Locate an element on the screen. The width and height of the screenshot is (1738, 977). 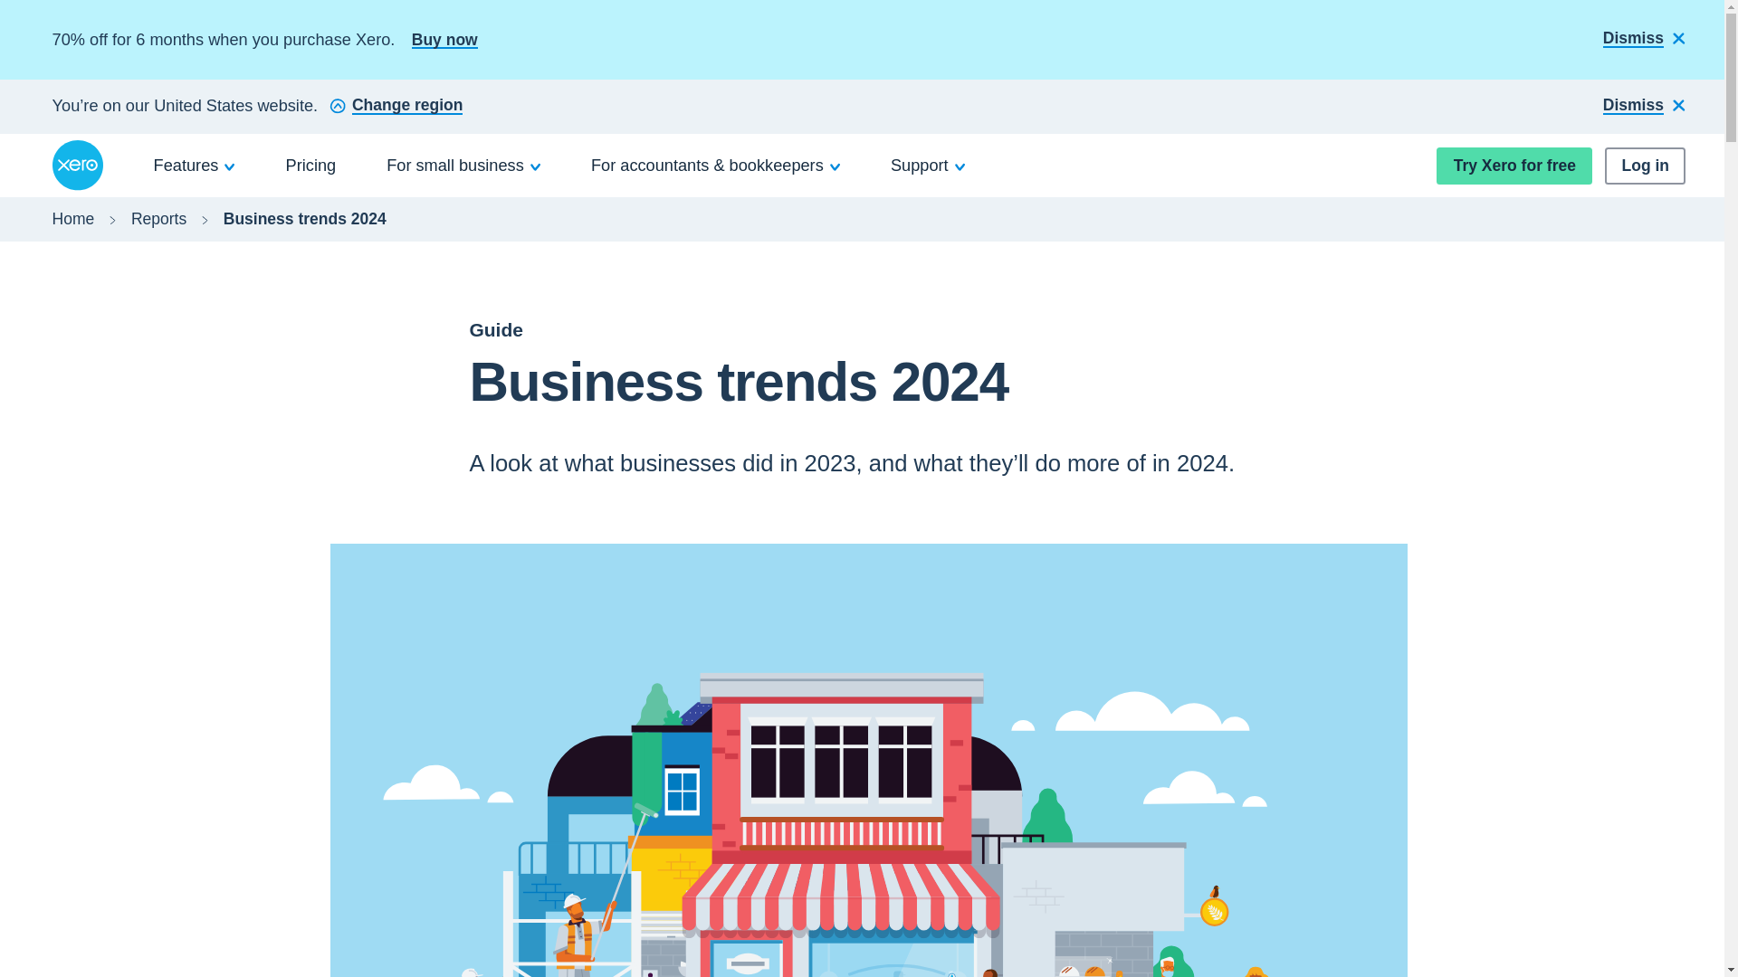
Try Xero for free is located at coordinates (1514, 166).